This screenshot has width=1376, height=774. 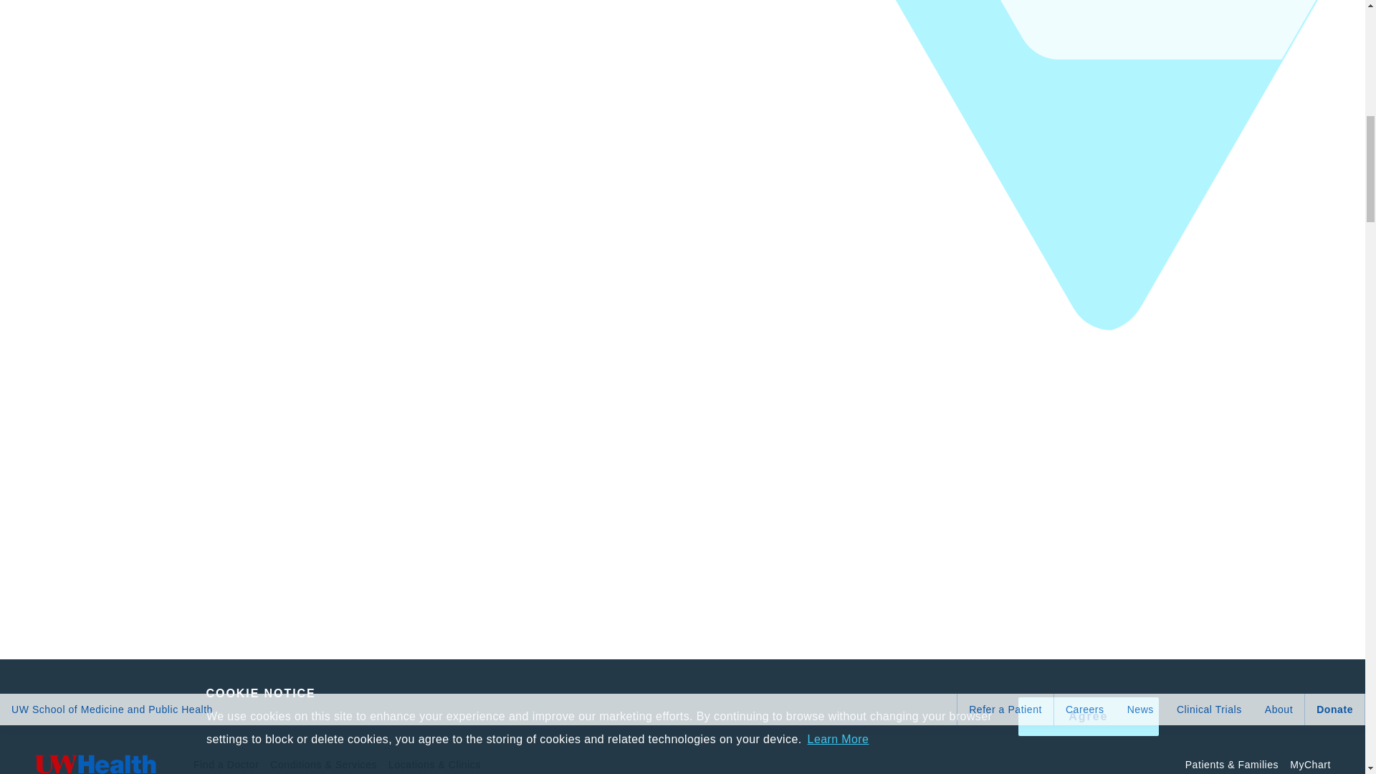 I want to click on Refer a Patient, so click(x=1005, y=709).